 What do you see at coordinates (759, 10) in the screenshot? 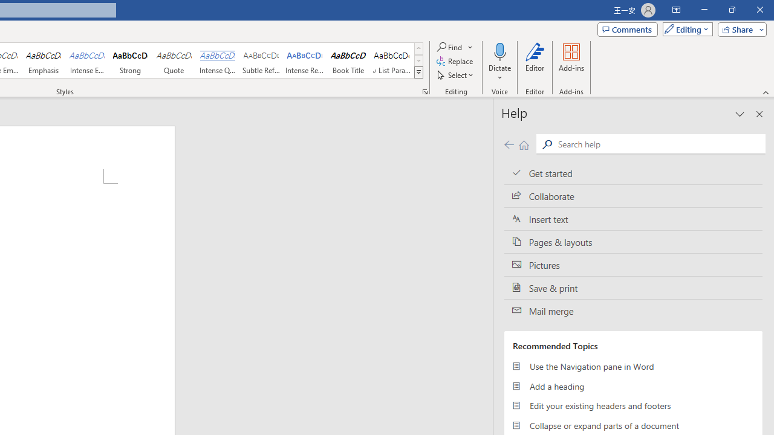
I see `Close` at bounding box center [759, 10].